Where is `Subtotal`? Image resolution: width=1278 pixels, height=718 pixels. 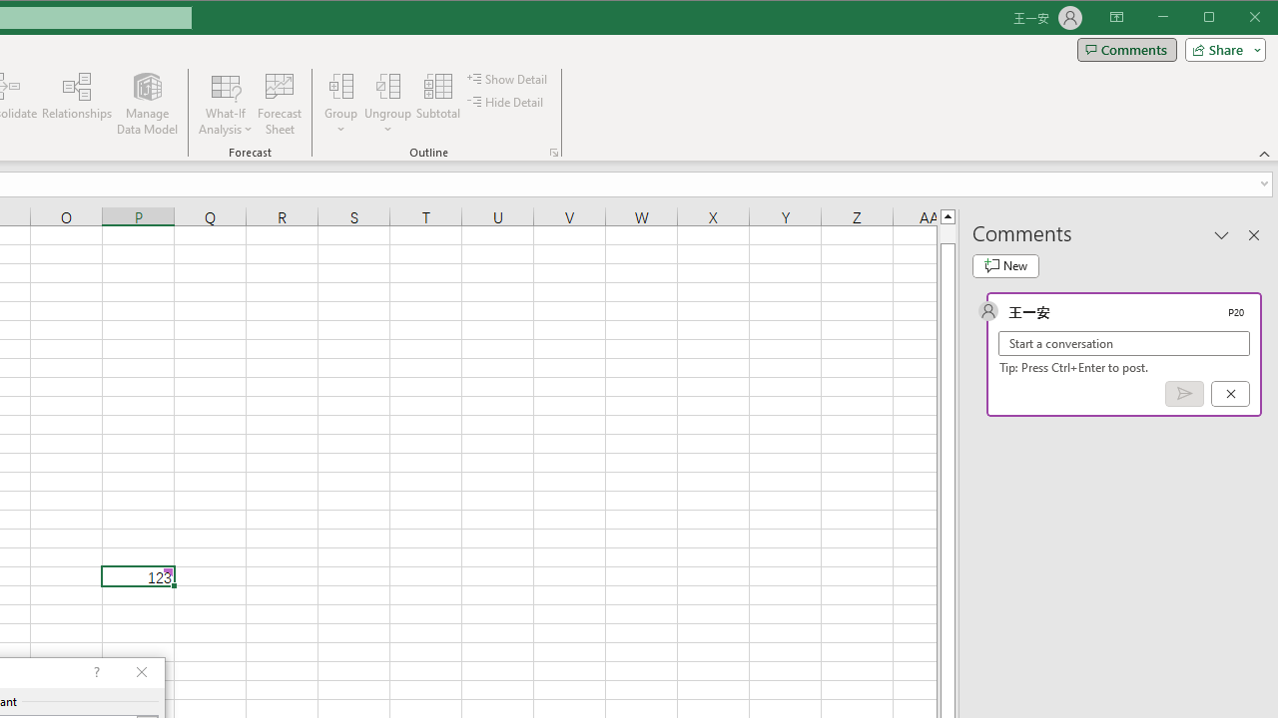 Subtotal is located at coordinates (437, 104).